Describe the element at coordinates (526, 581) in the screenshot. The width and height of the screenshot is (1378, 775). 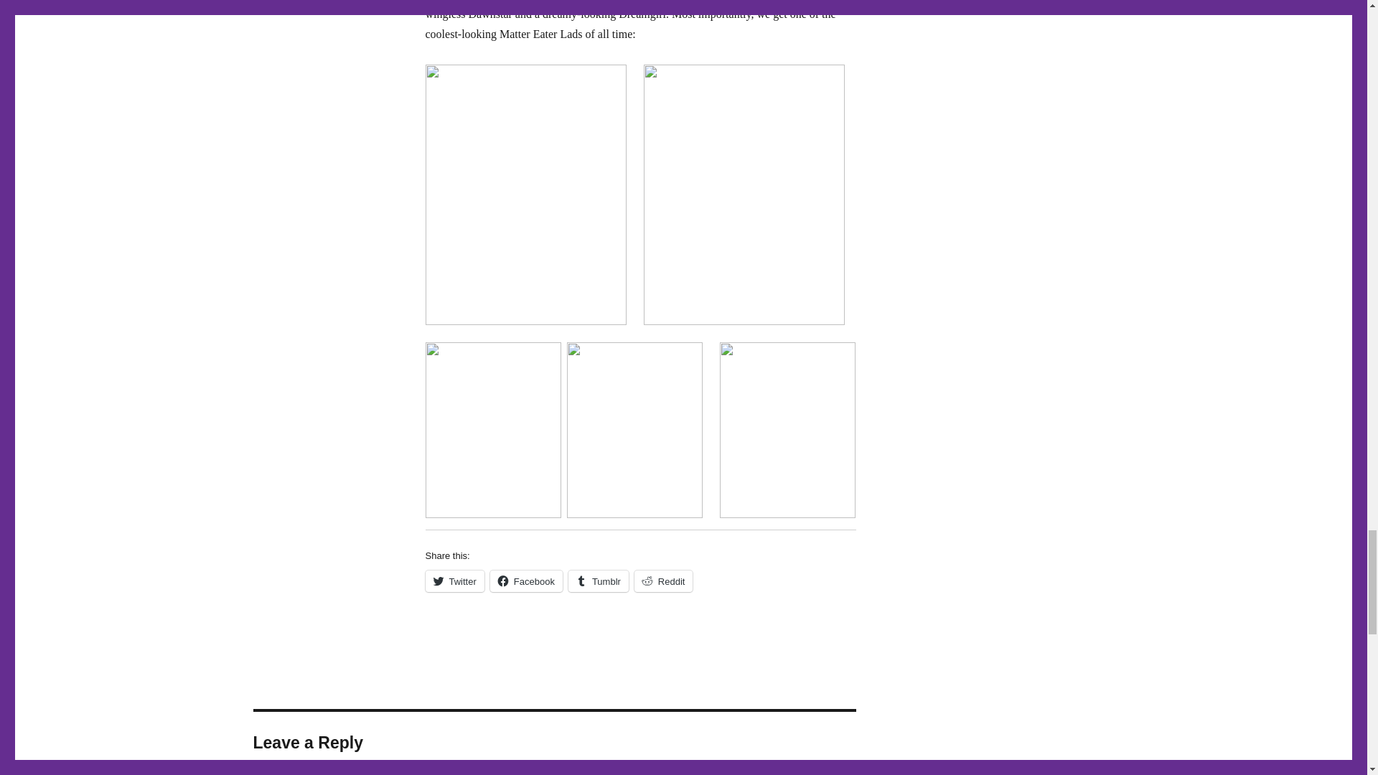
I see `Facebook` at that location.